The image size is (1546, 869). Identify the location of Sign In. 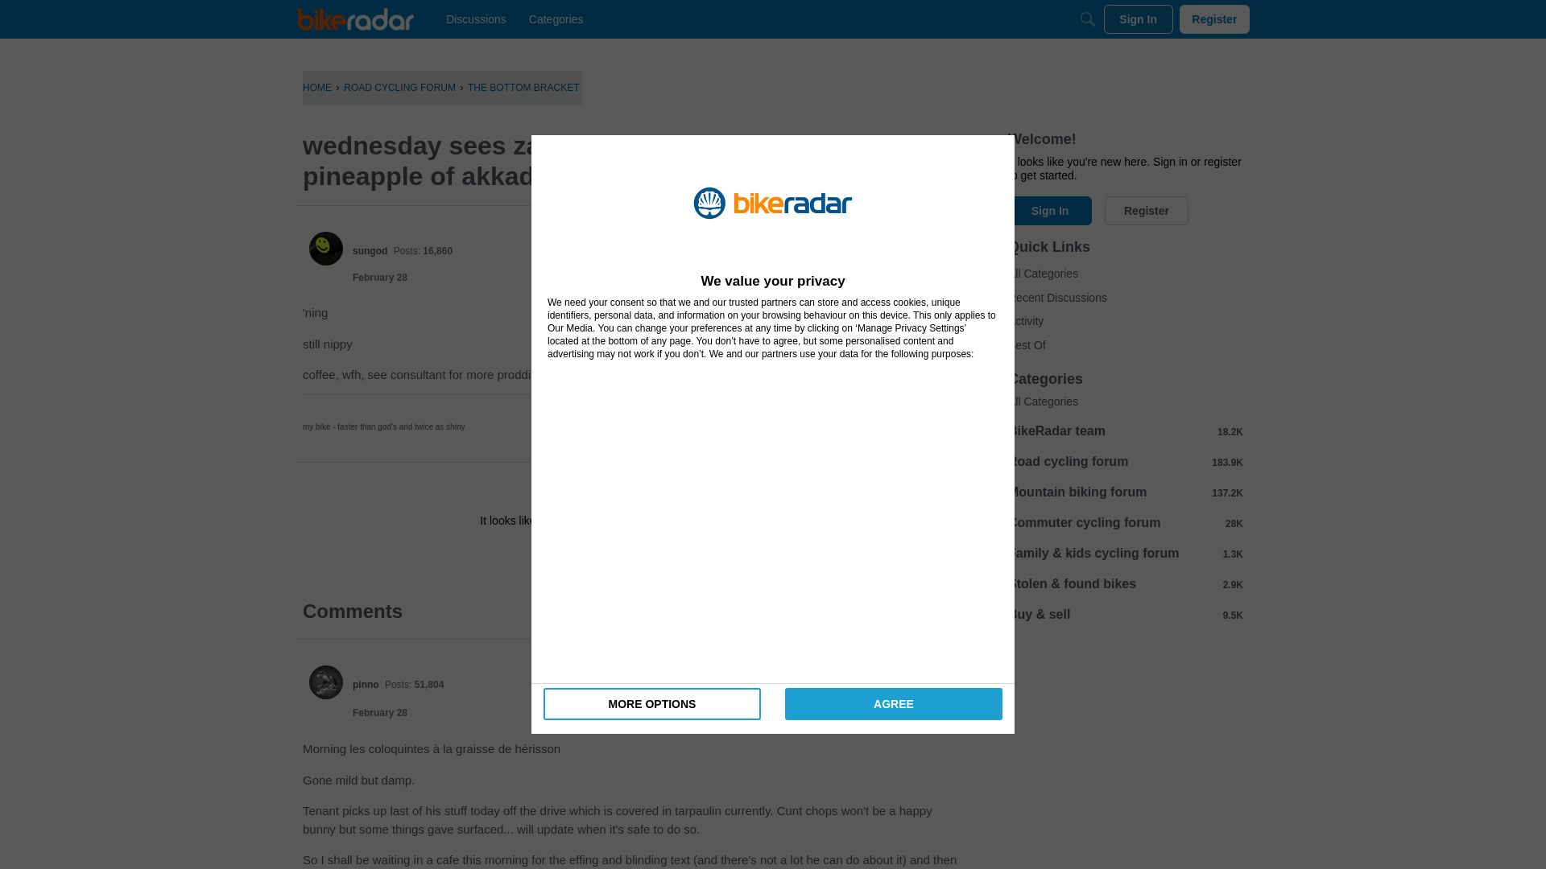
(1139, 19).